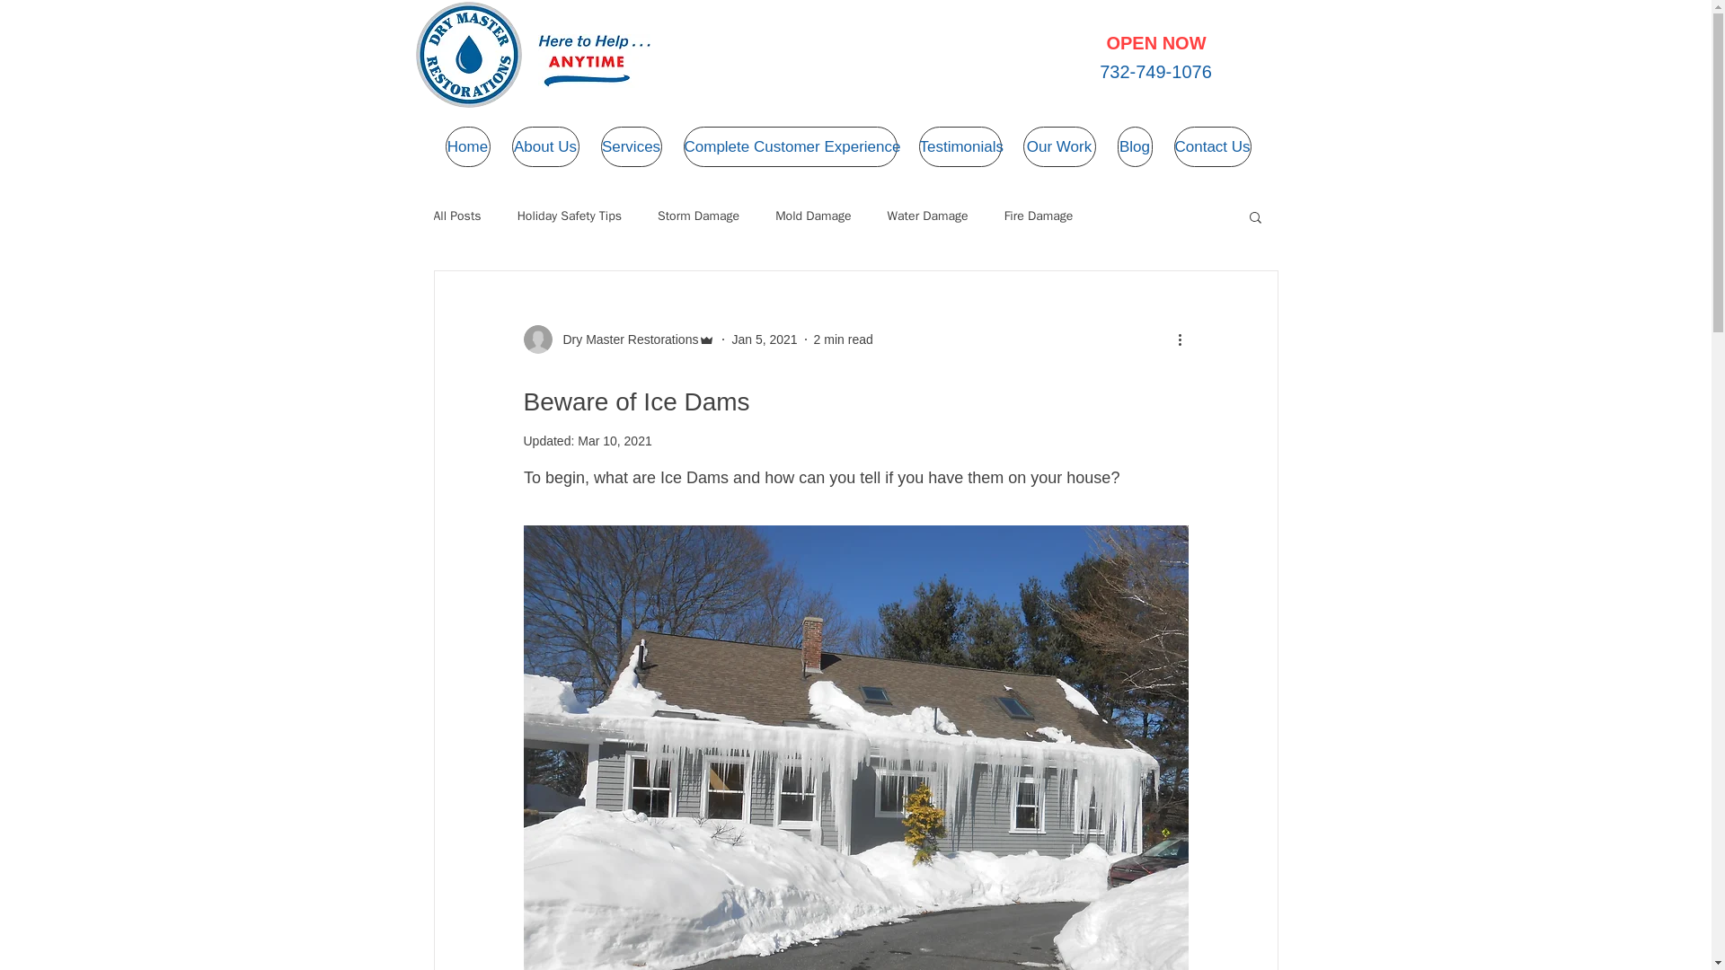 This screenshot has width=1725, height=970. What do you see at coordinates (927, 216) in the screenshot?
I see `Water Damage` at bounding box center [927, 216].